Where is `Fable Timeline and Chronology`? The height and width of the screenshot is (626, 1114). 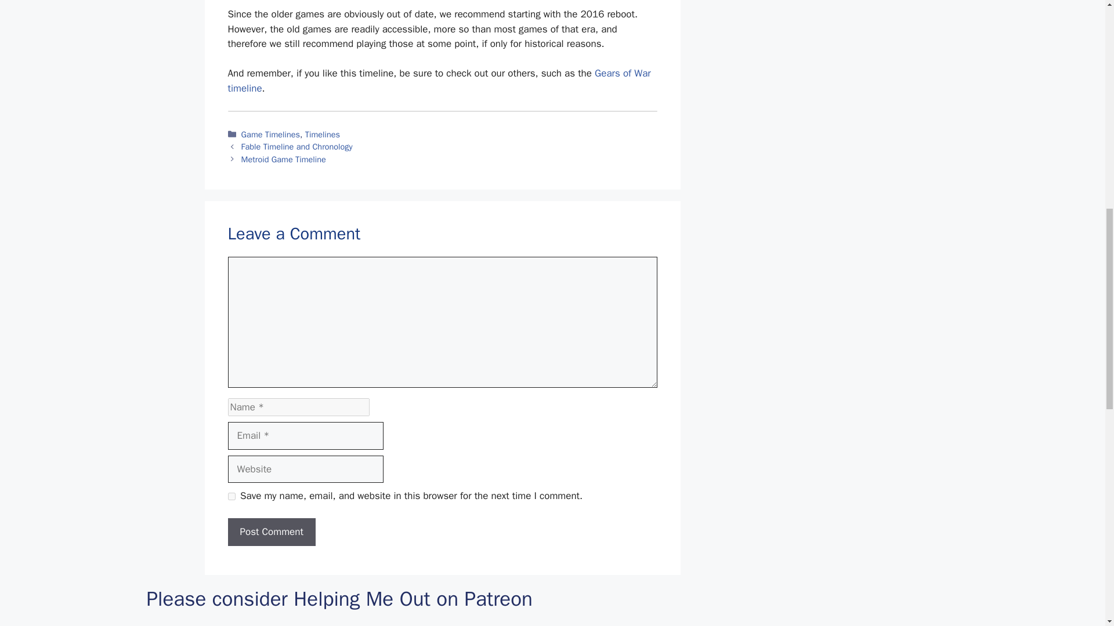
Fable Timeline and Chronology is located at coordinates (297, 147).